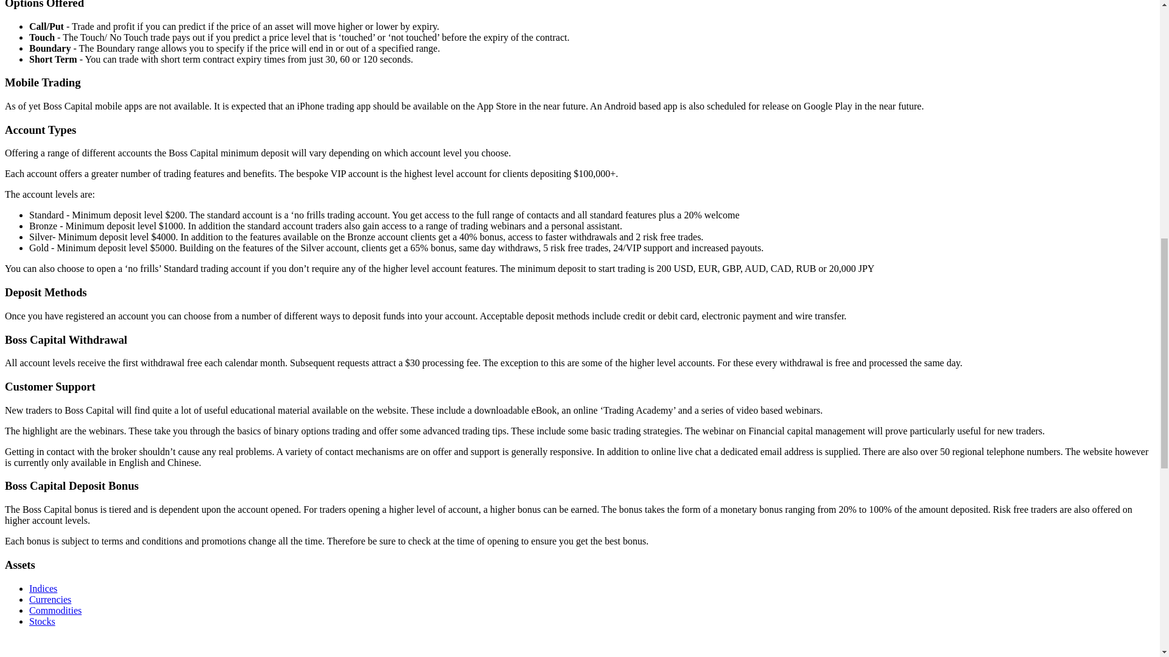  Describe the element at coordinates (43, 589) in the screenshot. I see `Indices` at that location.